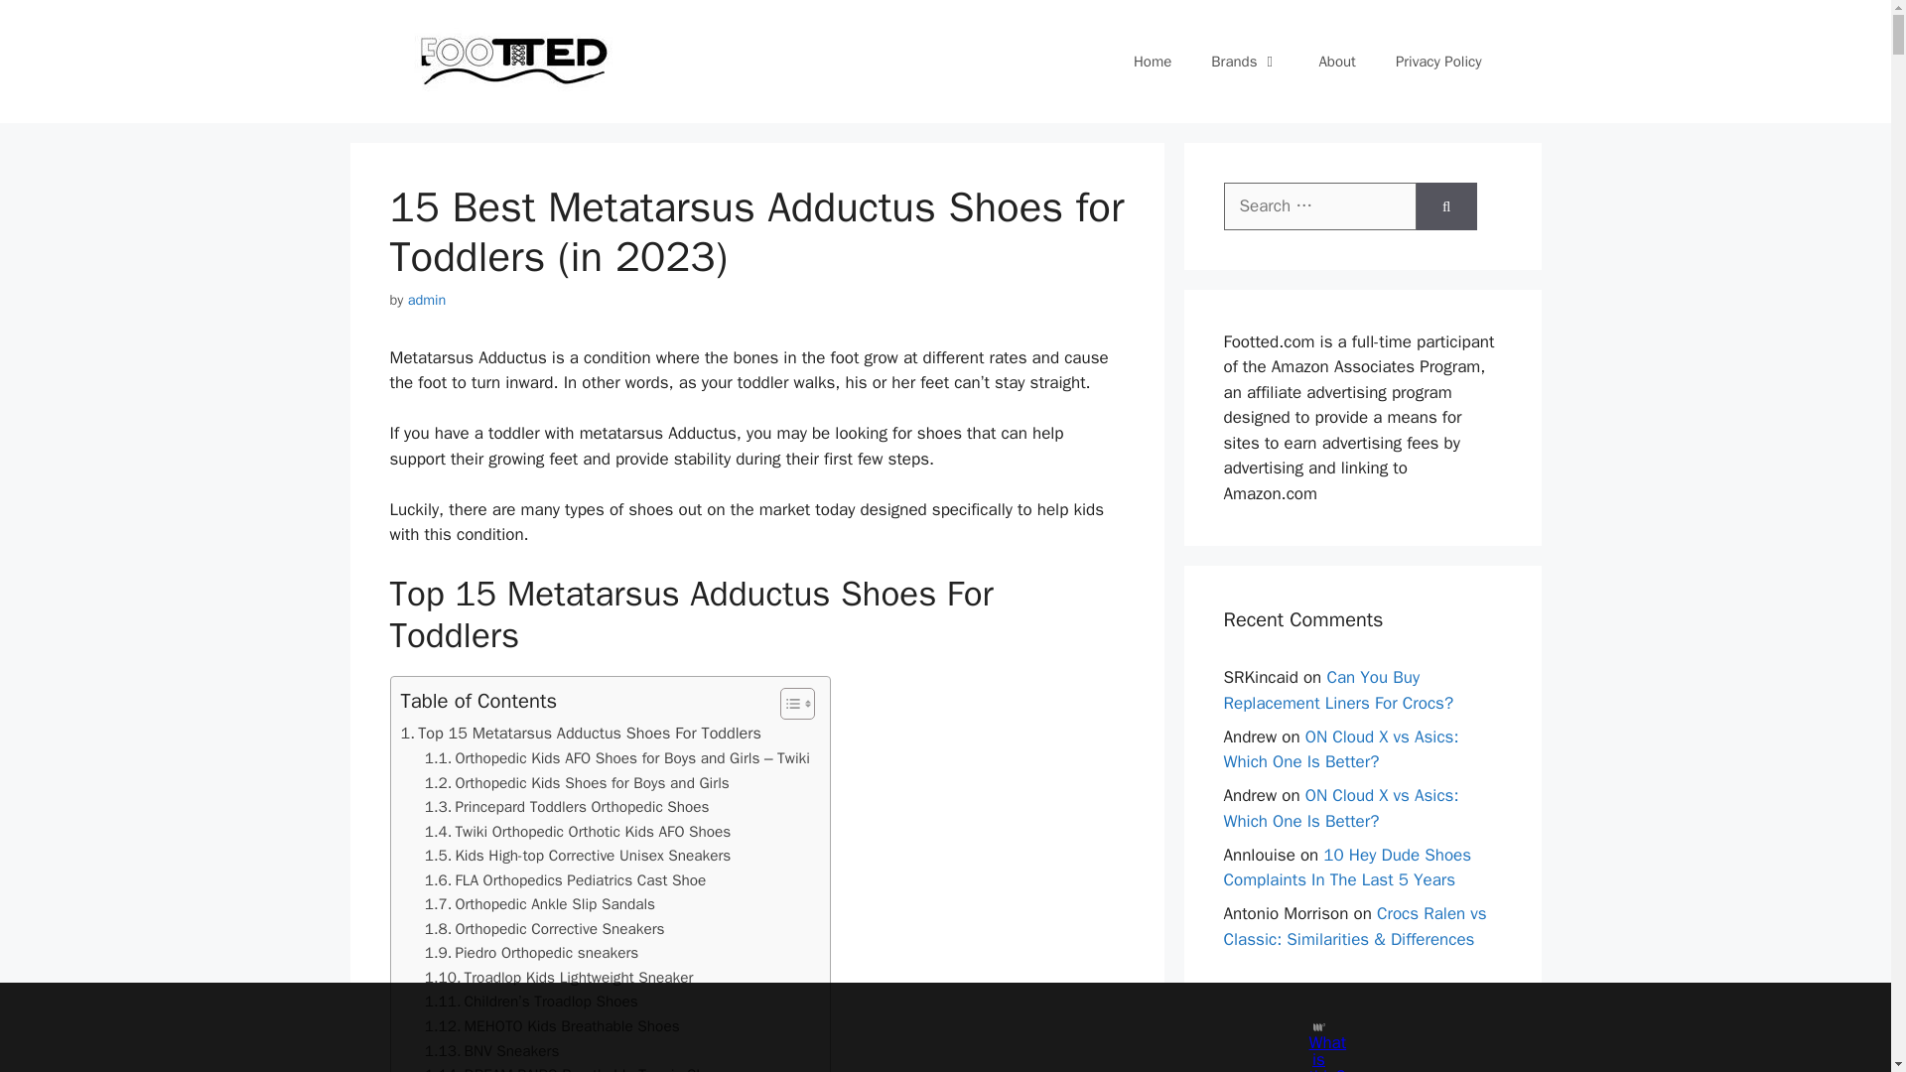 The image size is (1906, 1072). Describe the element at coordinates (578, 1068) in the screenshot. I see `DREAM PAIRS Breathable Tennis Shoes` at that location.